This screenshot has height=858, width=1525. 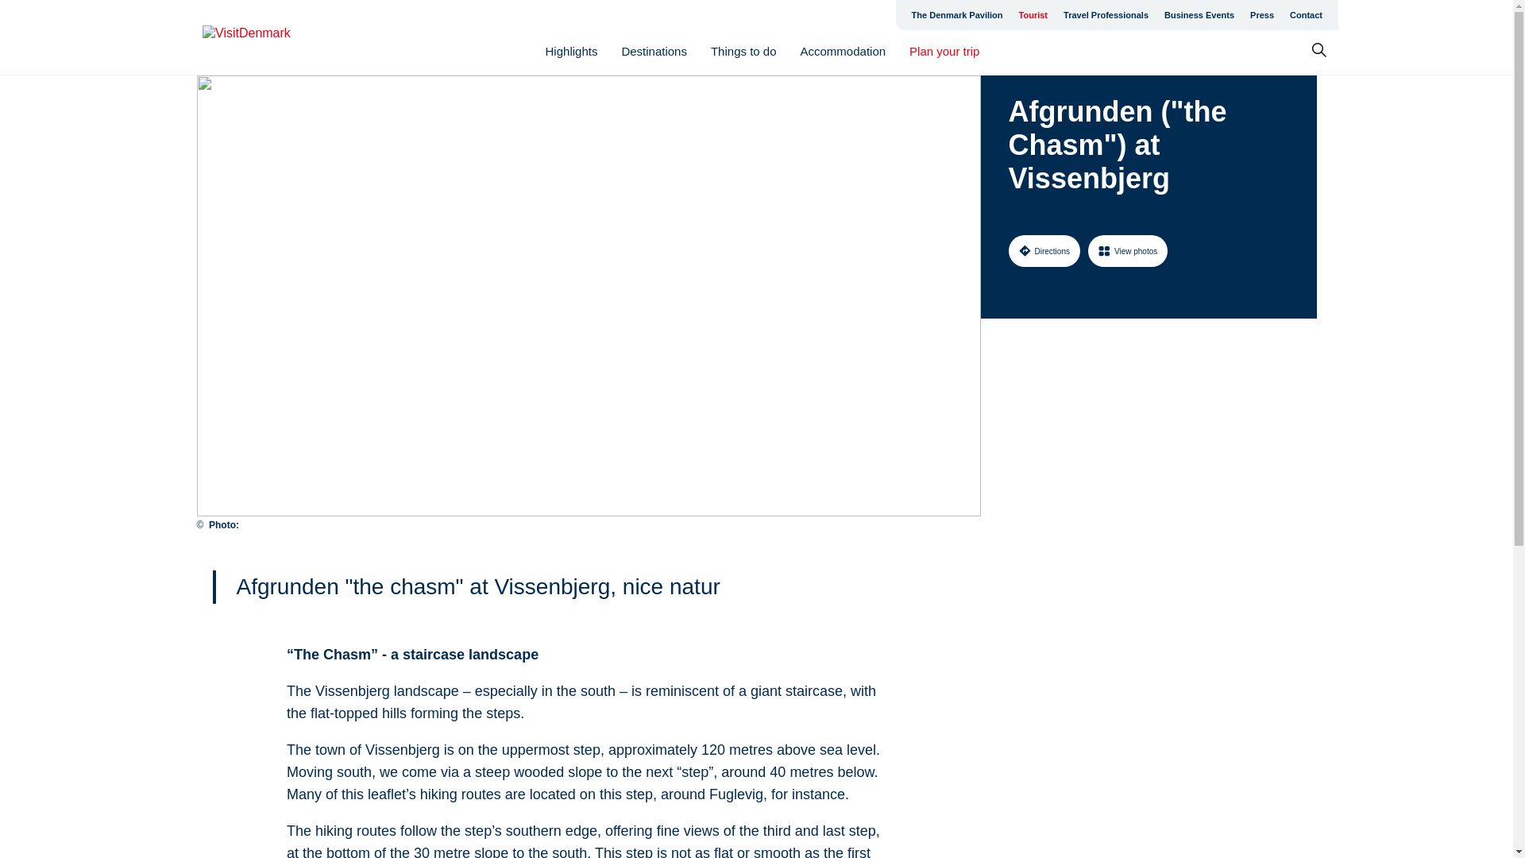 I want to click on Contact, so click(x=1306, y=14).